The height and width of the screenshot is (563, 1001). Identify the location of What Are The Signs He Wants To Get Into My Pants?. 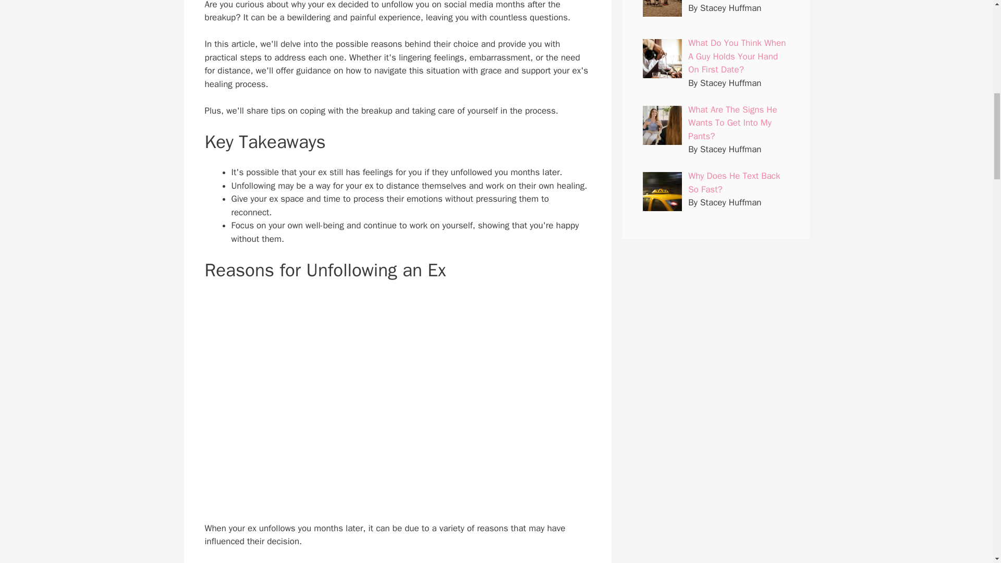
(732, 123).